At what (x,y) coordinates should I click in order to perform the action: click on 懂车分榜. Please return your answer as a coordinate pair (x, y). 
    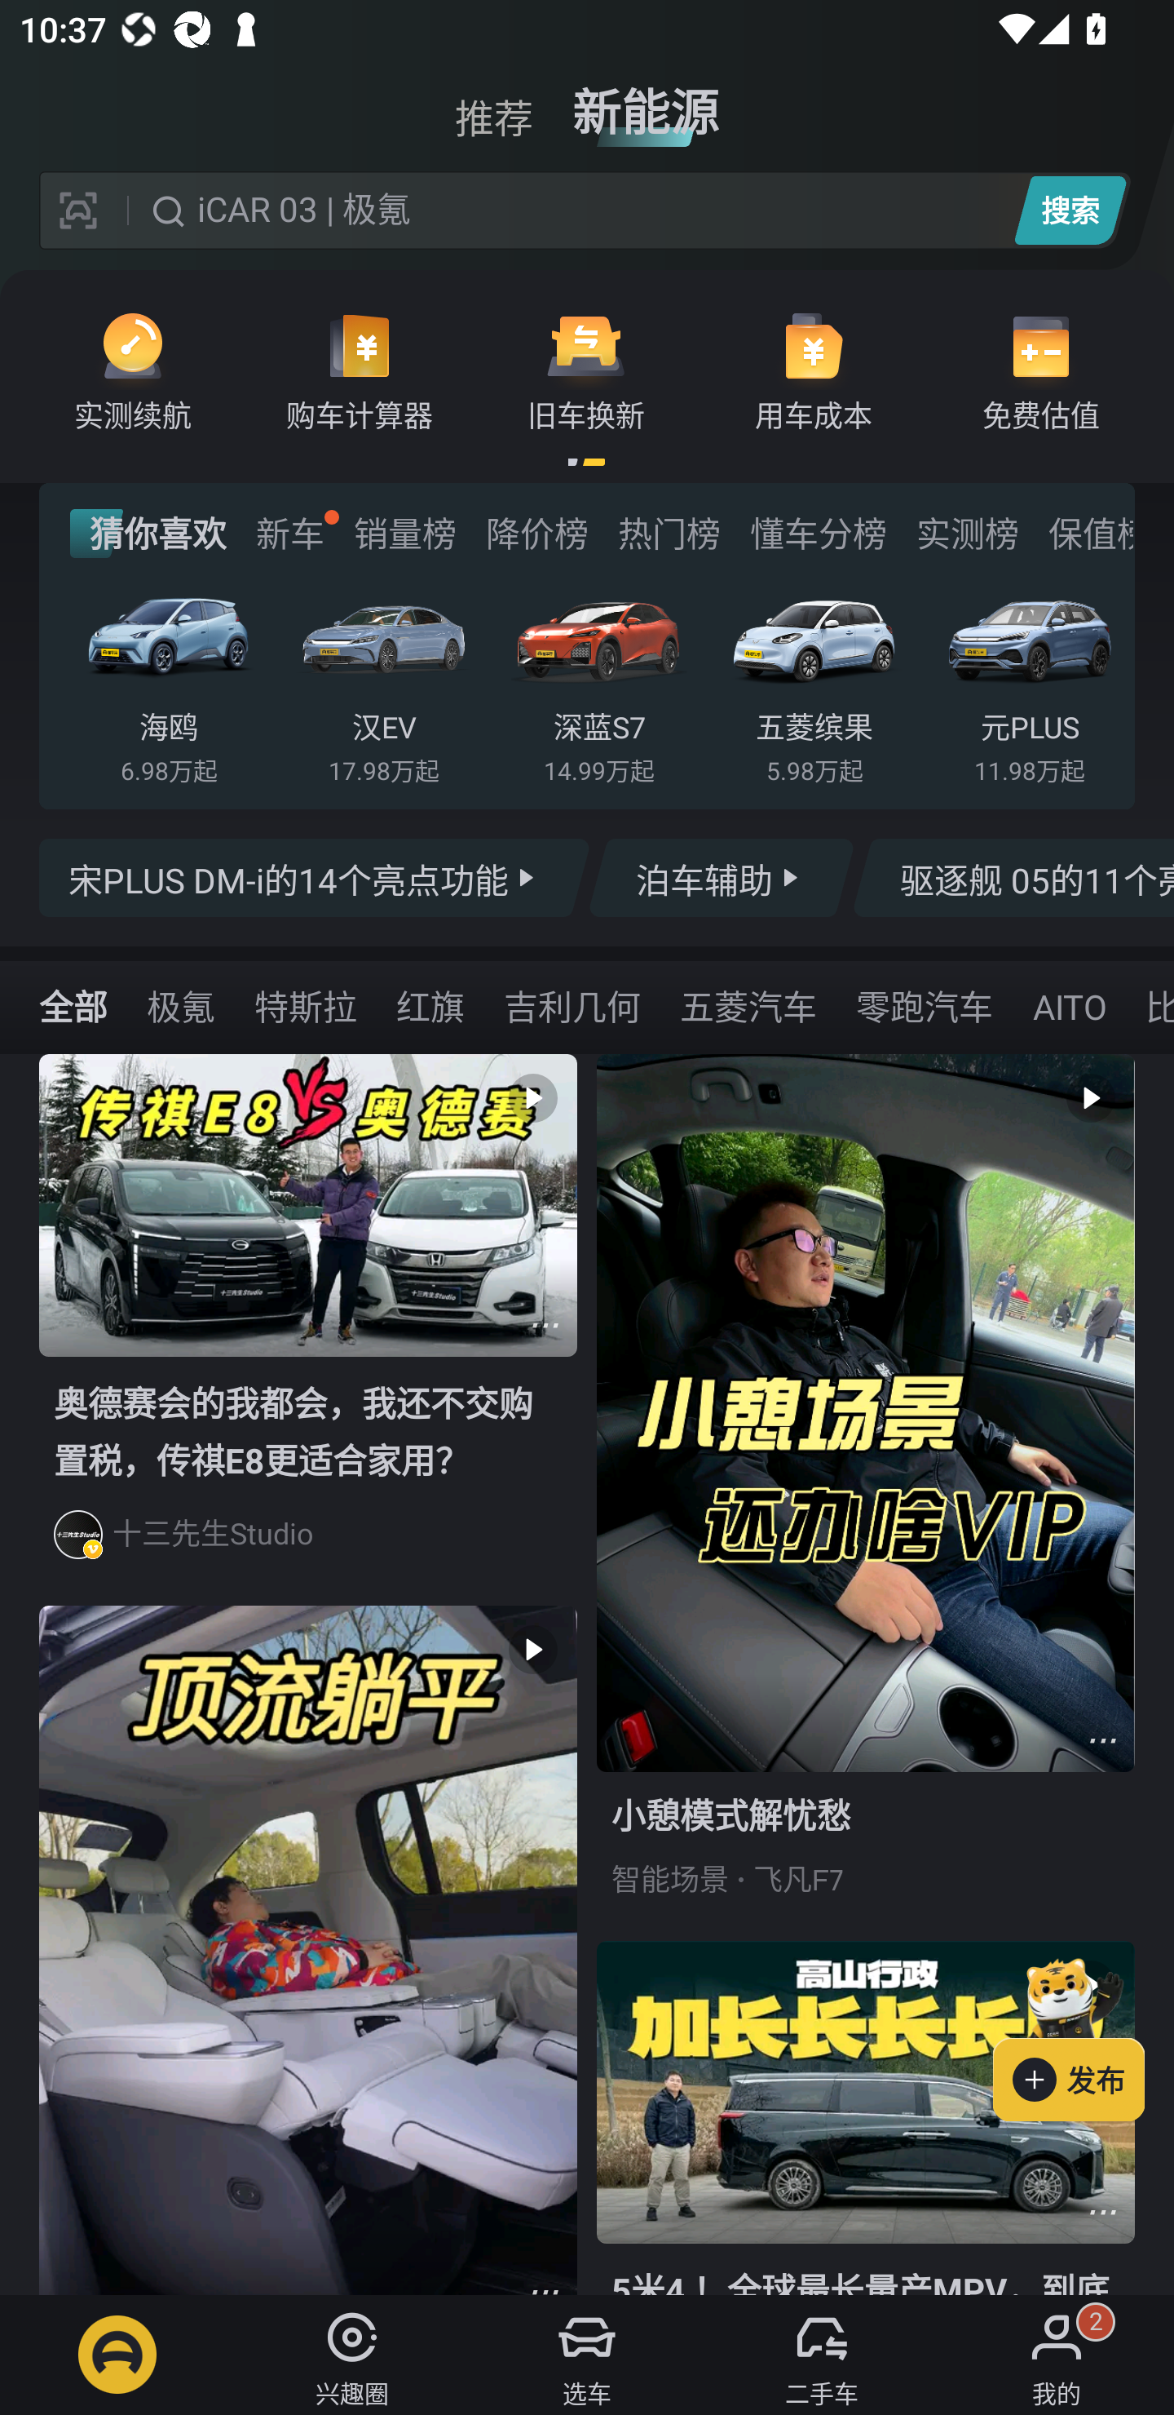
    Looking at the image, I should click on (819, 534).